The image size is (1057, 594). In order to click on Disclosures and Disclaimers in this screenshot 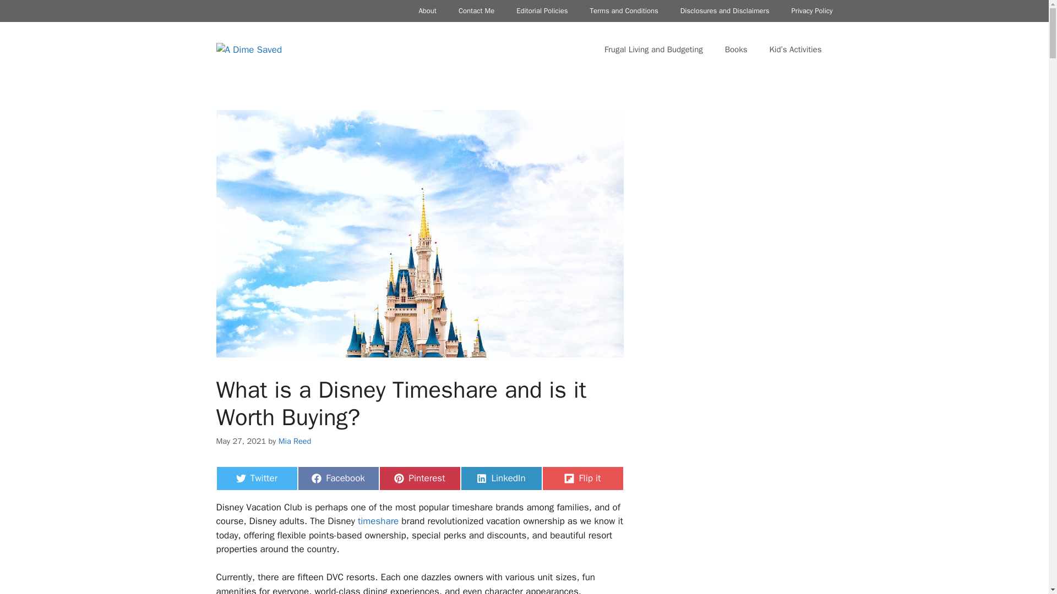, I will do `click(377, 521)`.